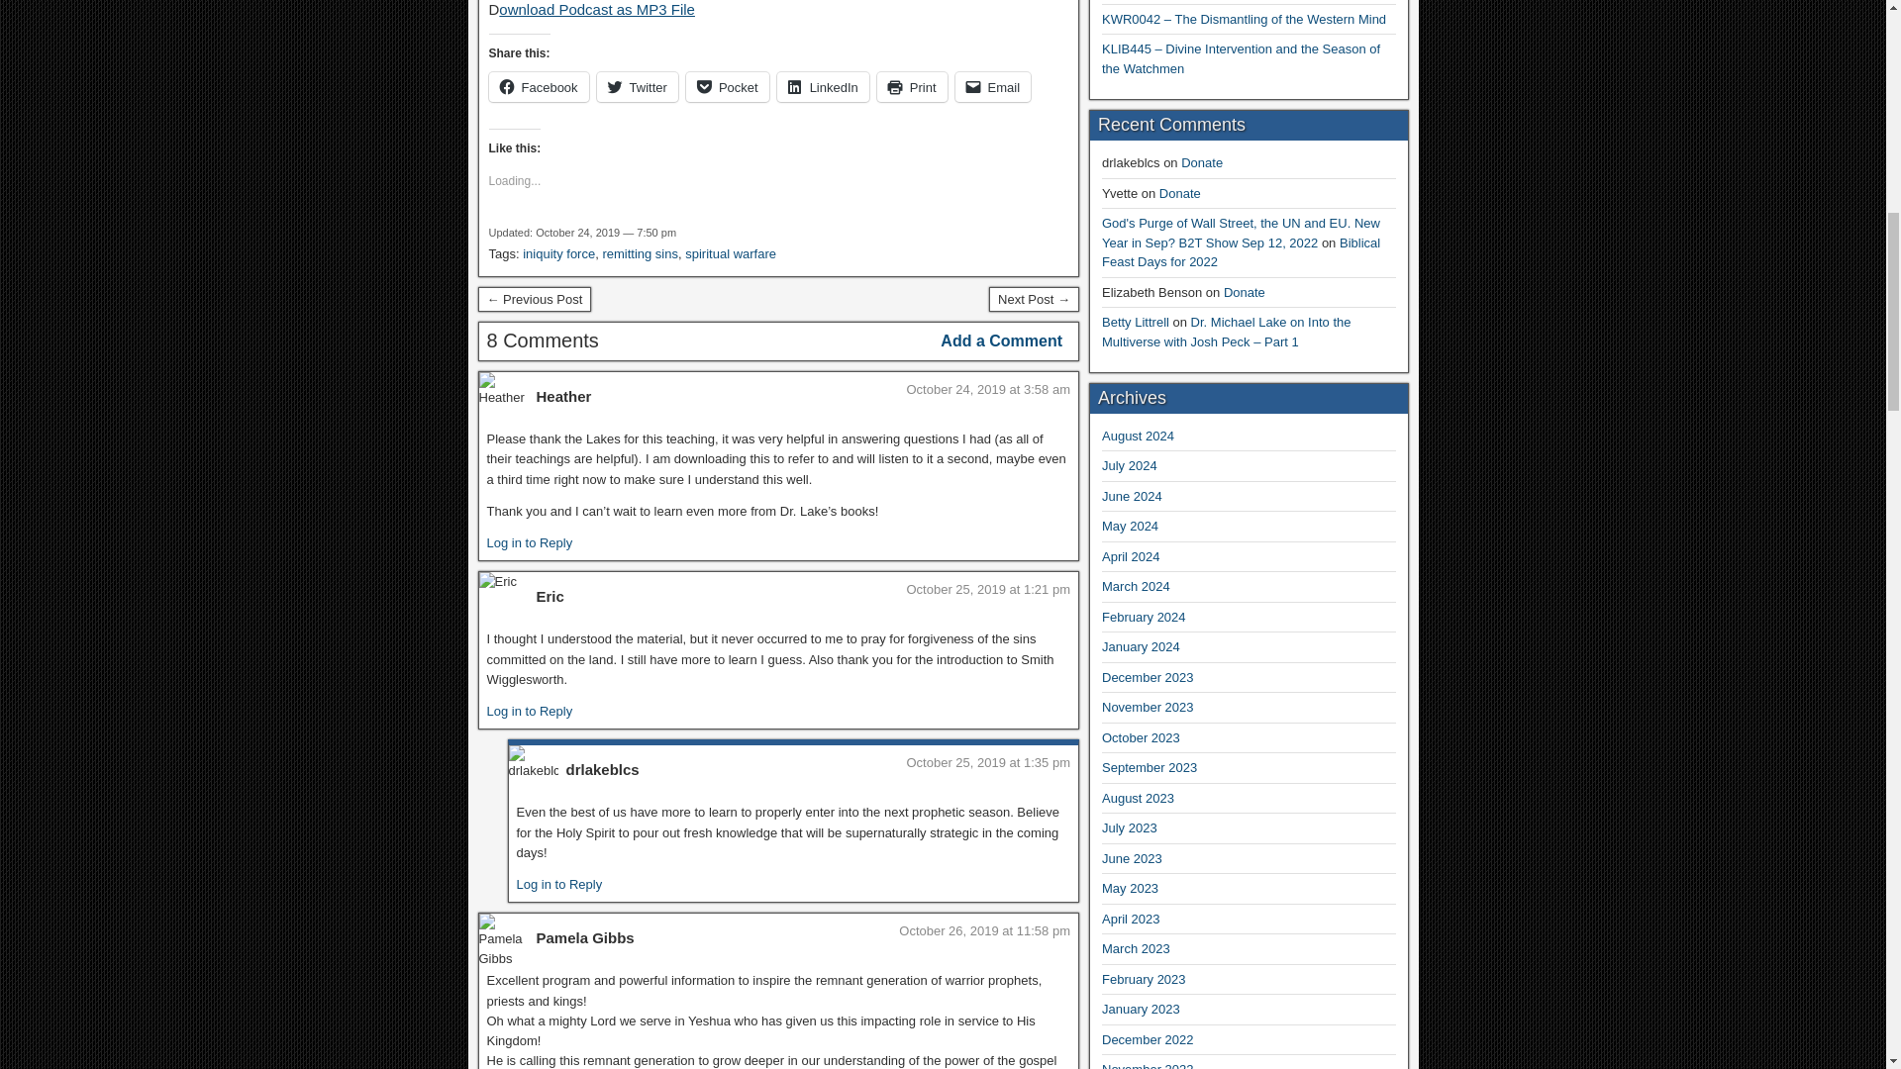 The height and width of the screenshot is (1069, 1901). I want to click on Click to share on Facebook, so click(539, 87).